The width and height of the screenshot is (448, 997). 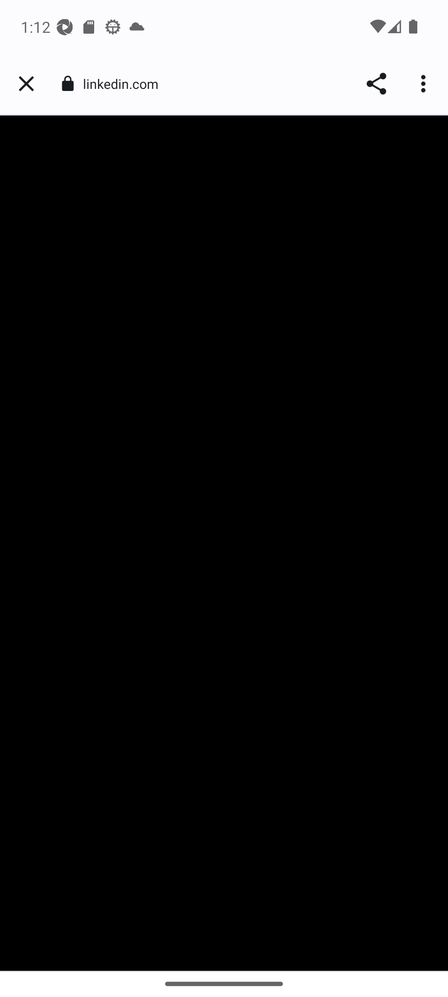 What do you see at coordinates (376, 84) in the screenshot?
I see `Share` at bounding box center [376, 84].